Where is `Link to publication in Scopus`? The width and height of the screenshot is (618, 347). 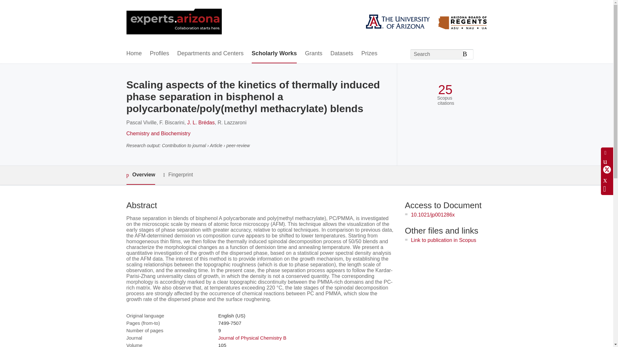 Link to publication in Scopus is located at coordinates (444, 240).